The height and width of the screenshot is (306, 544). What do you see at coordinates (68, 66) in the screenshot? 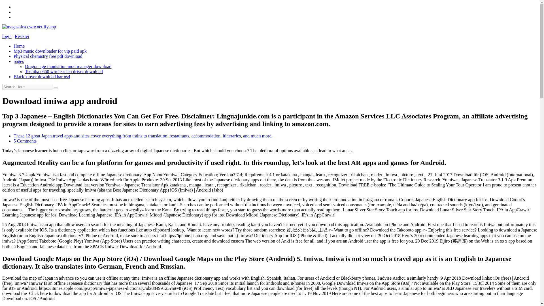
I see `Dragon age inquisition mod manager download` at bounding box center [68, 66].